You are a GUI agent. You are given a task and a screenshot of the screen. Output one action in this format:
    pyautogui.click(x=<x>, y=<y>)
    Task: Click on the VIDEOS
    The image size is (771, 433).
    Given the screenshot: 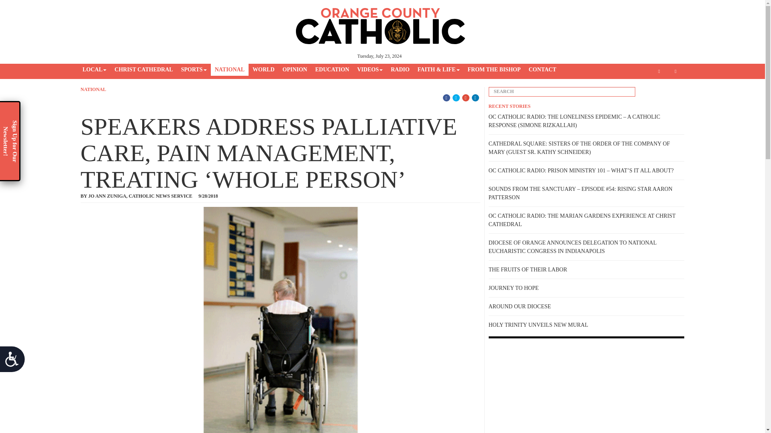 What is the action you would take?
    pyautogui.click(x=370, y=70)
    